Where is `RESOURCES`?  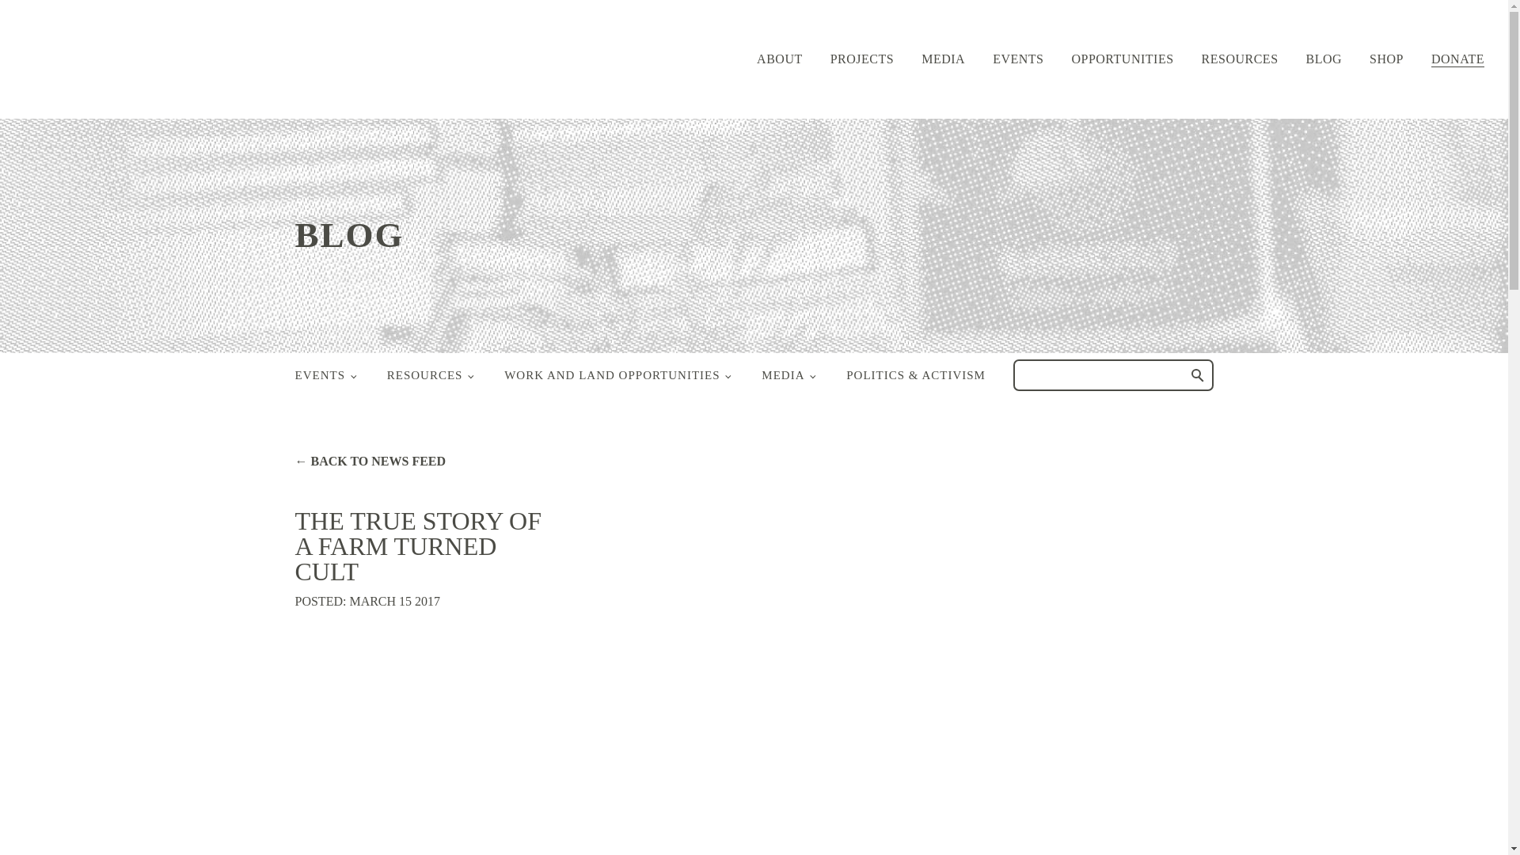
RESOURCES is located at coordinates (1240, 59).